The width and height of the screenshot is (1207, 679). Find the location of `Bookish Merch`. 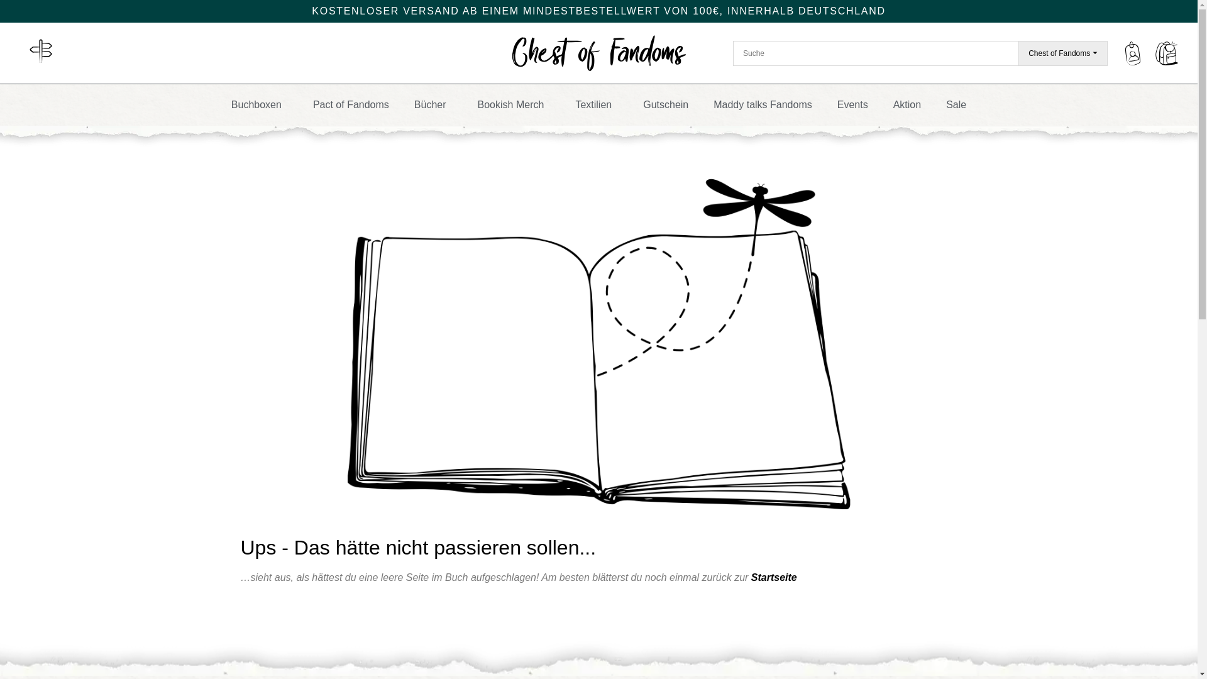

Bookish Merch is located at coordinates (514, 104).